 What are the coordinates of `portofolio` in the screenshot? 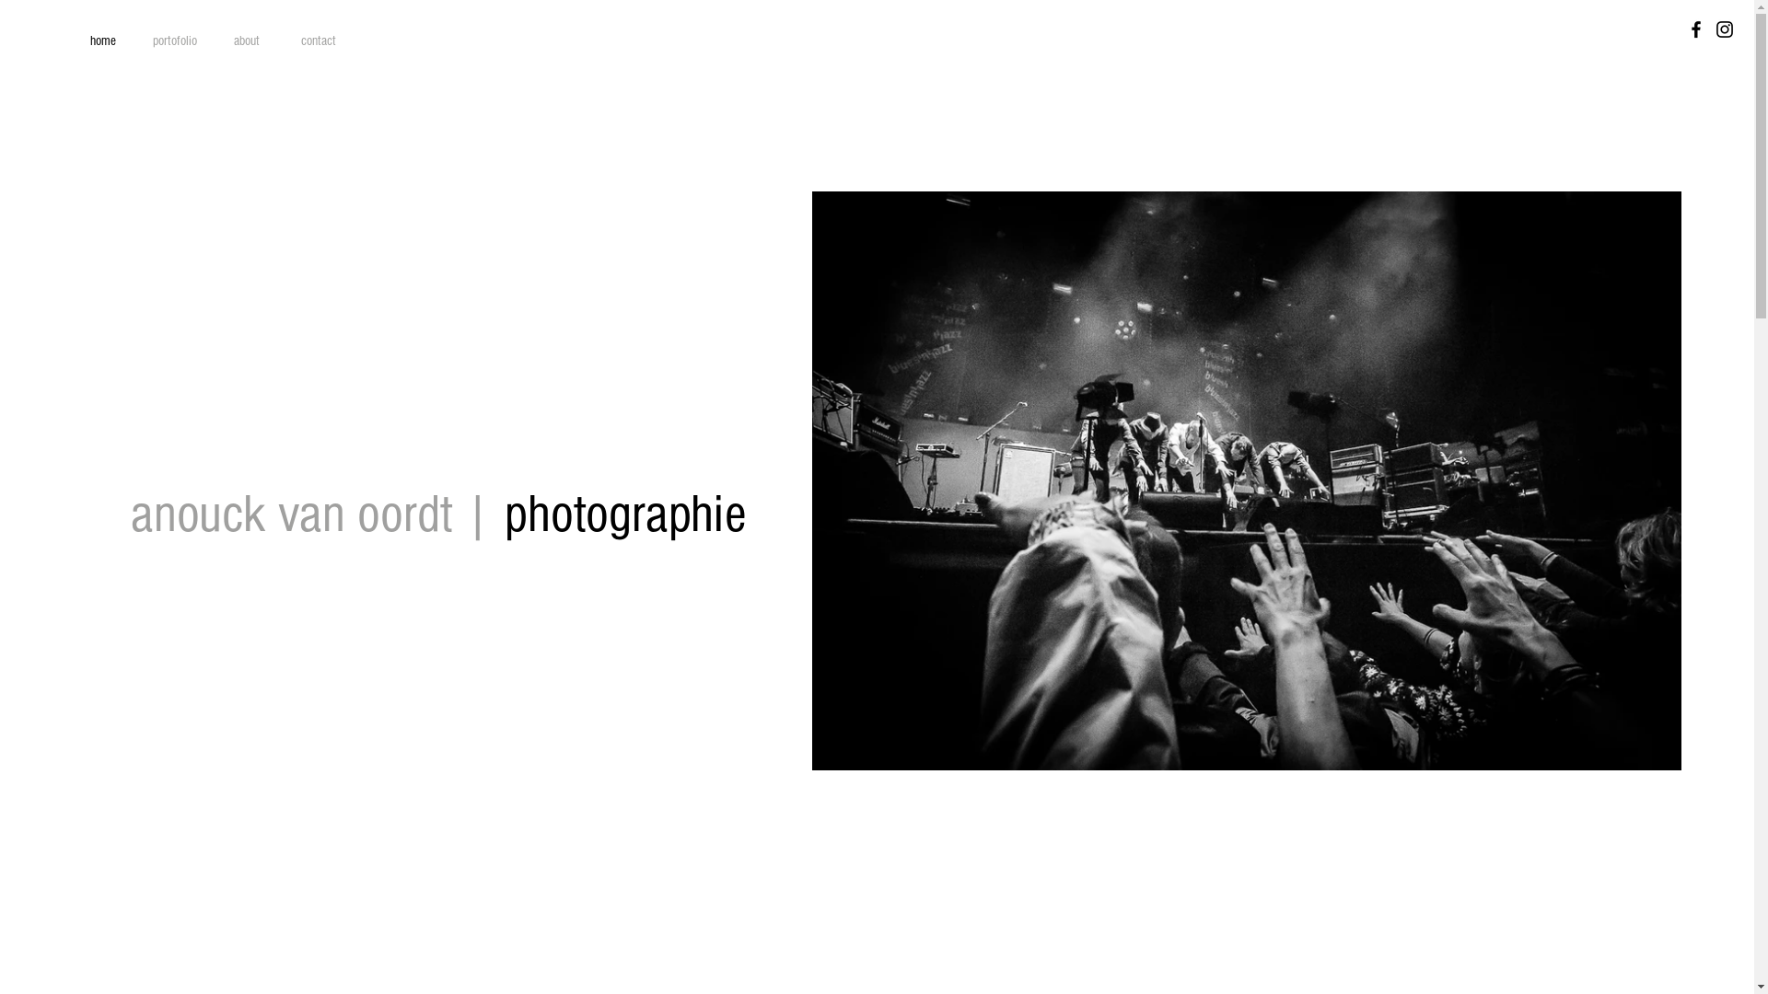 It's located at (175, 41).